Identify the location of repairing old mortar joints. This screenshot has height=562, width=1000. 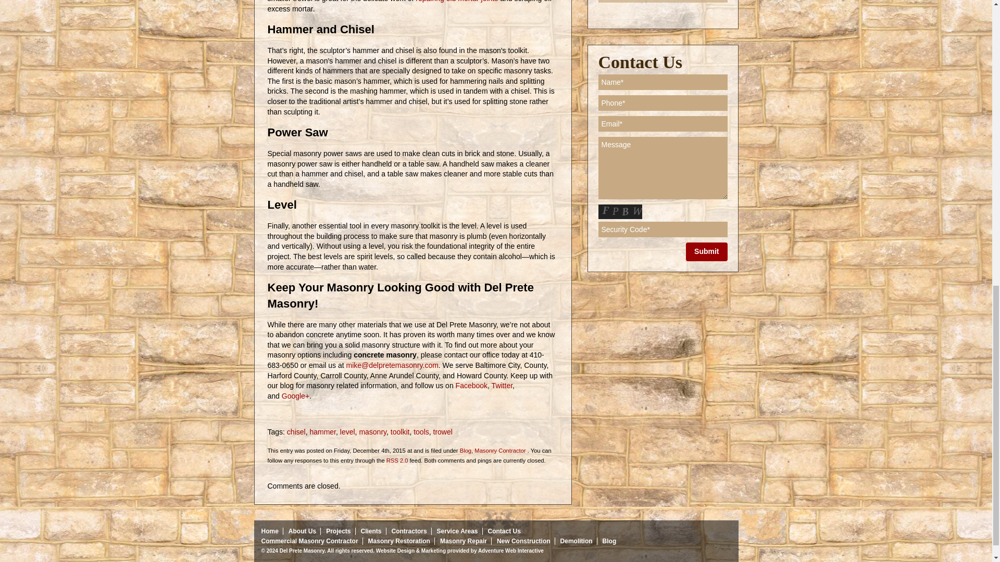
(457, 1).